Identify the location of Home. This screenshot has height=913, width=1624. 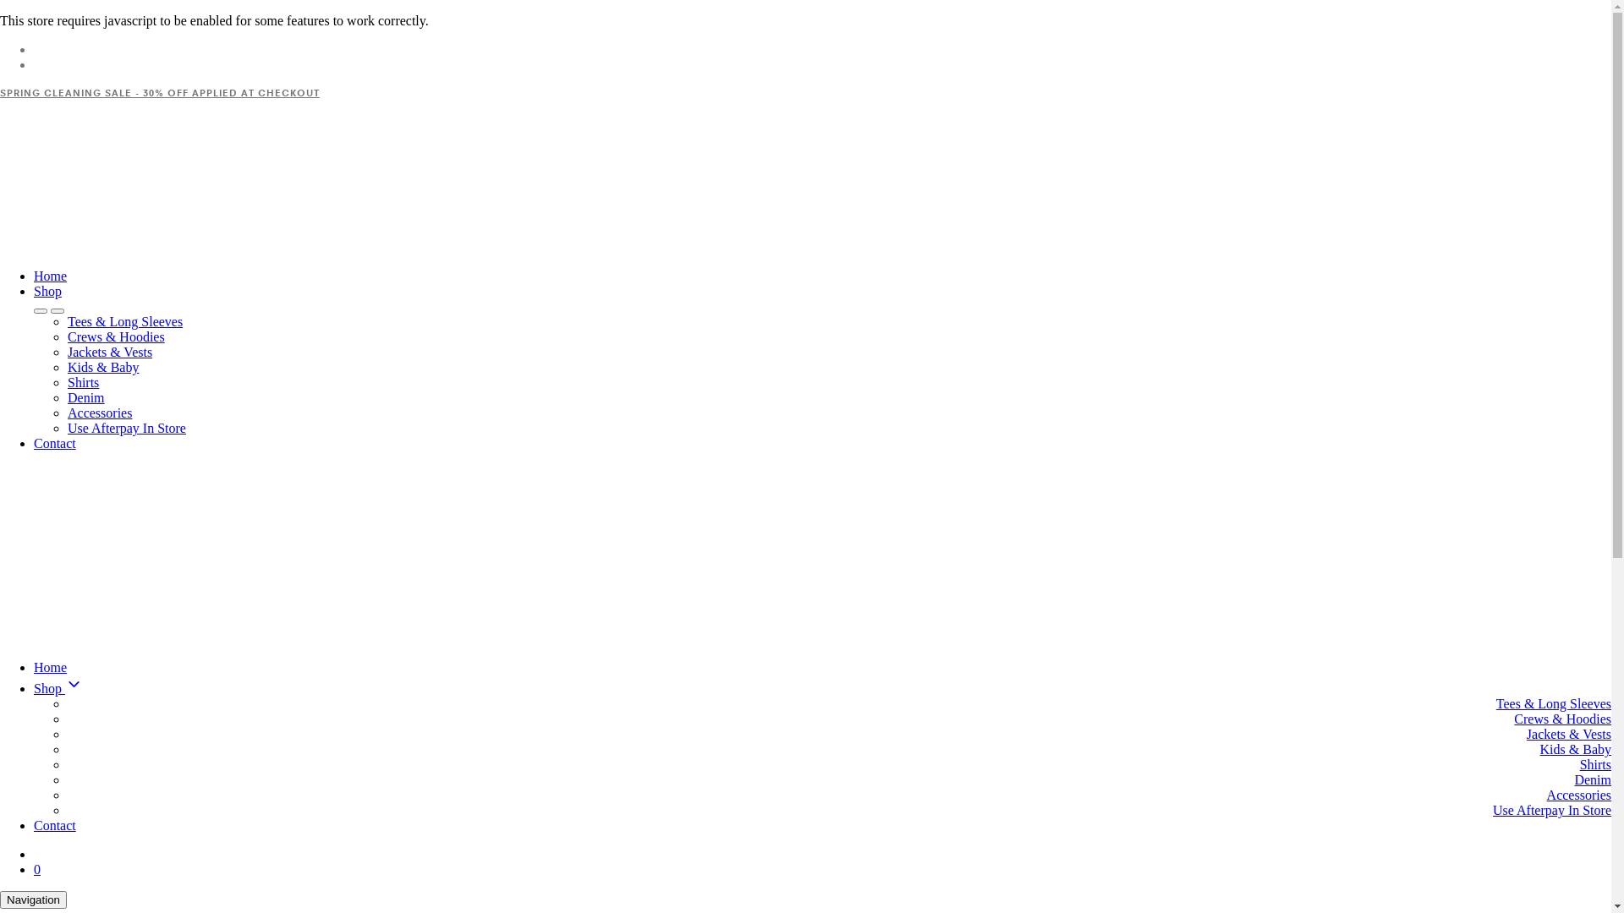
(51, 668).